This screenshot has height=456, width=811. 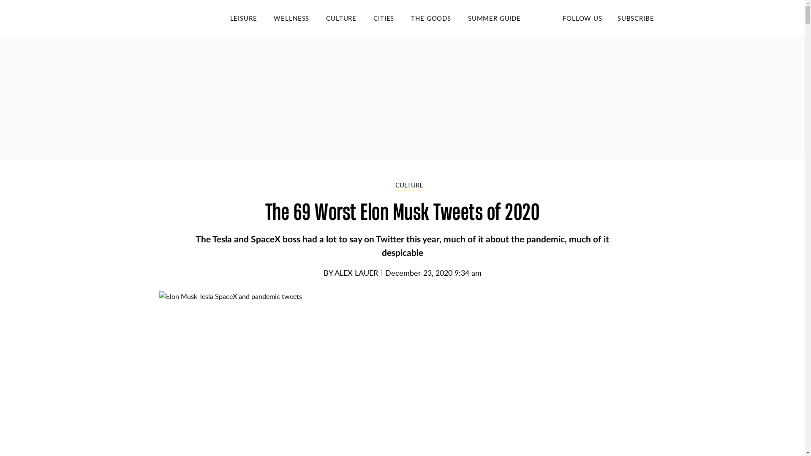 What do you see at coordinates (300, 19) in the screenshot?
I see `WELLNESS` at bounding box center [300, 19].